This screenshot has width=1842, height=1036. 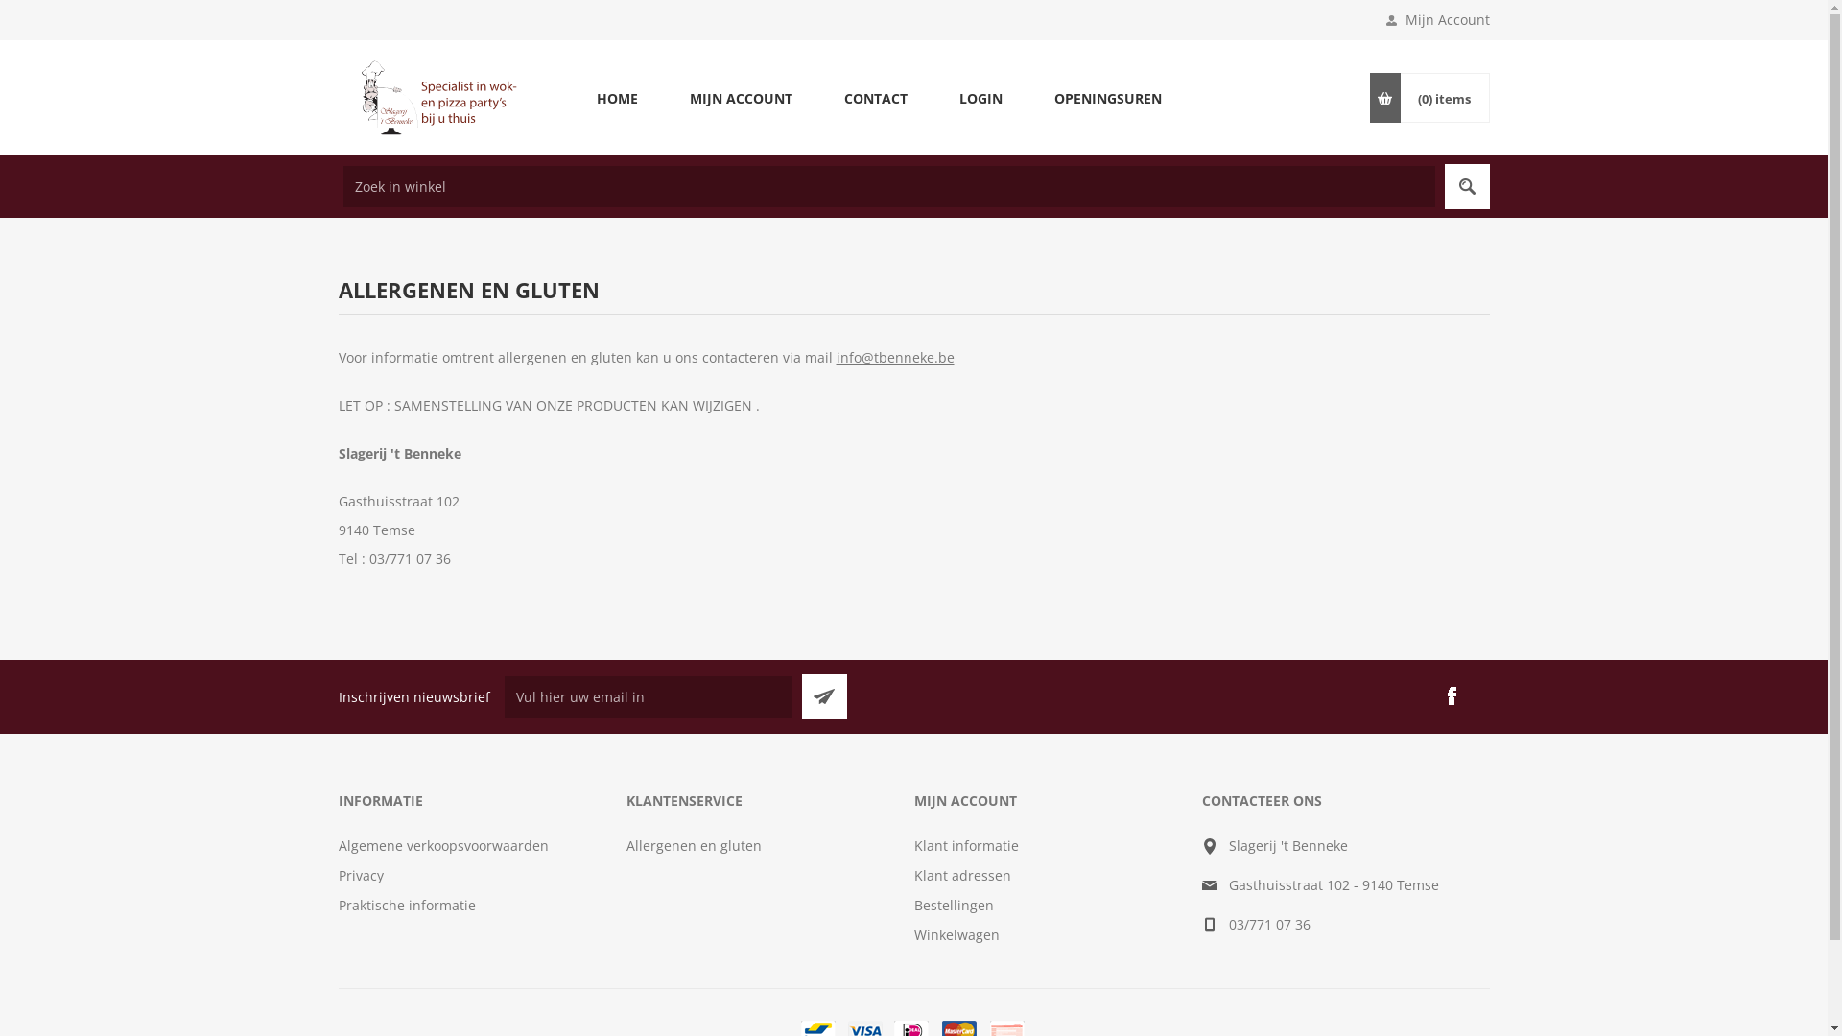 What do you see at coordinates (980, 98) in the screenshot?
I see `LOGIN` at bounding box center [980, 98].